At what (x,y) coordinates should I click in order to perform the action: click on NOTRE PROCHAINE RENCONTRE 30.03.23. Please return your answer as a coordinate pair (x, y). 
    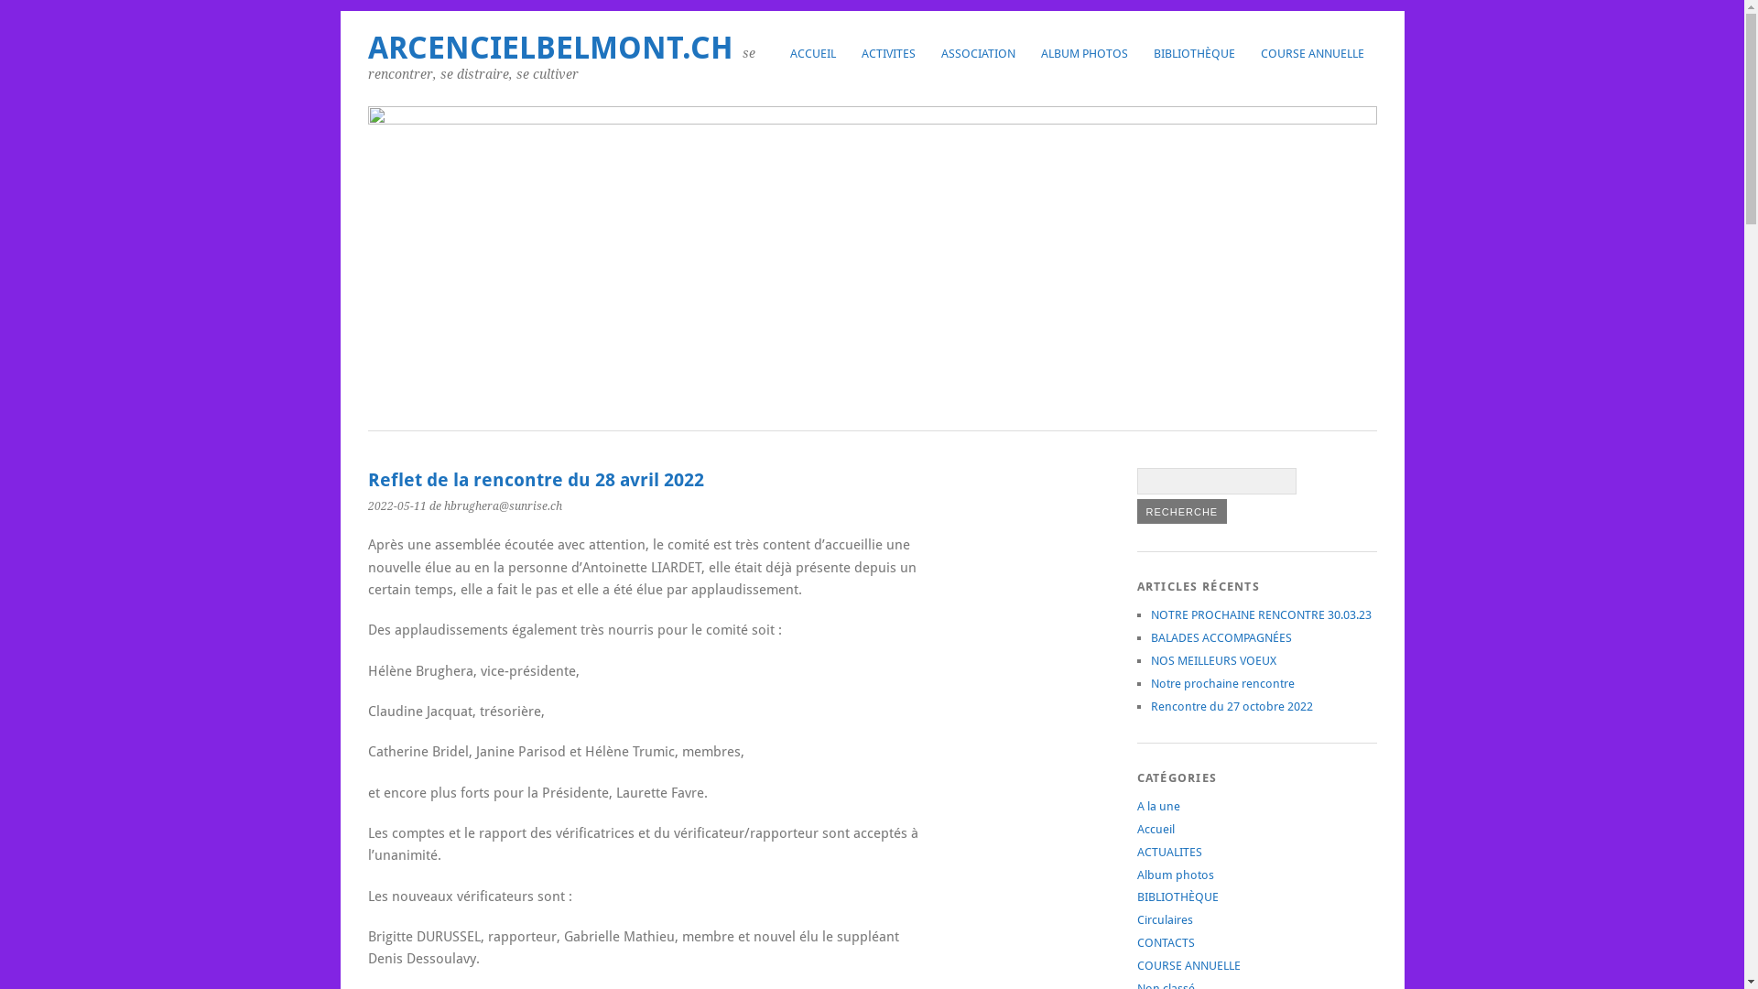
    Looking at the image, I should click on (1260, 615).